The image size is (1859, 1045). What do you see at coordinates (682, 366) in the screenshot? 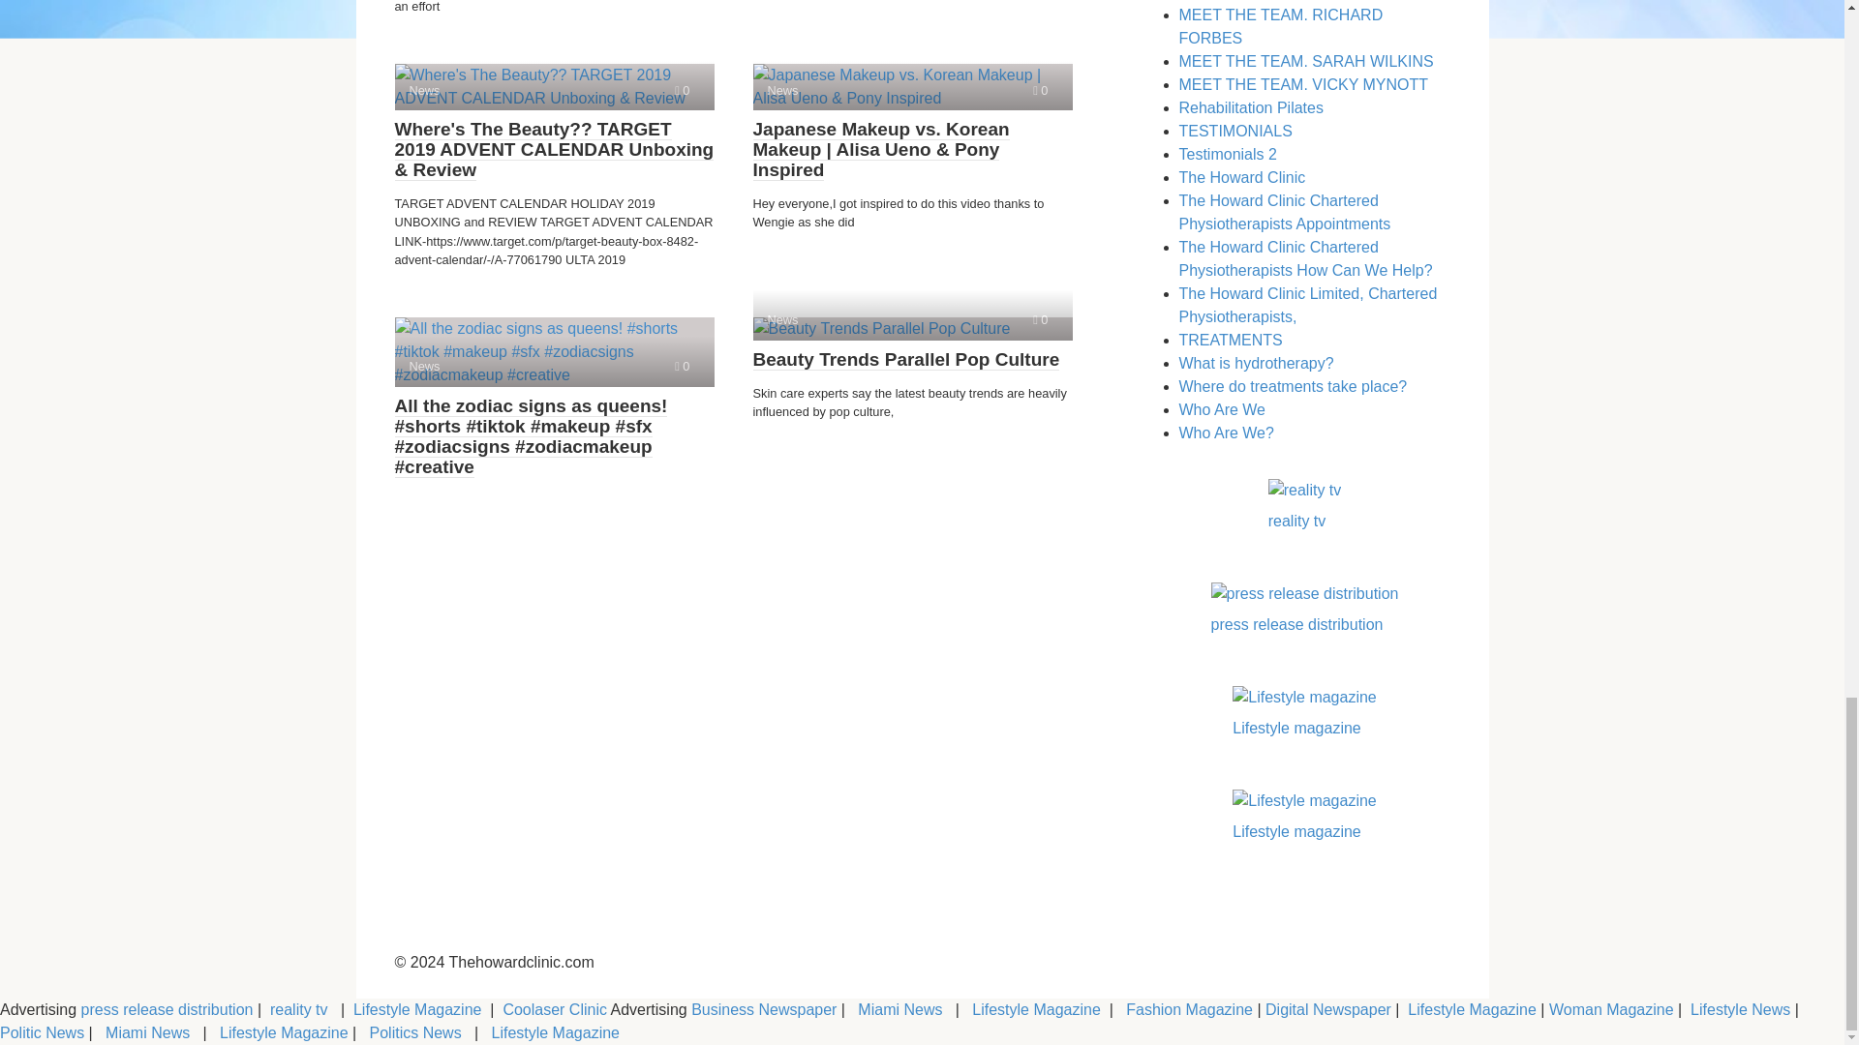
I see `Comments` at bounding box center [682, 366].